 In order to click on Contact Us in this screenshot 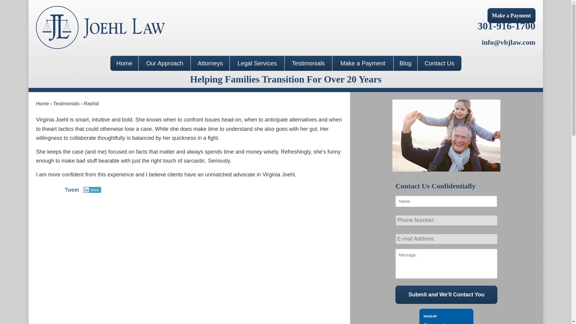, I will do `click(439, 63)`.